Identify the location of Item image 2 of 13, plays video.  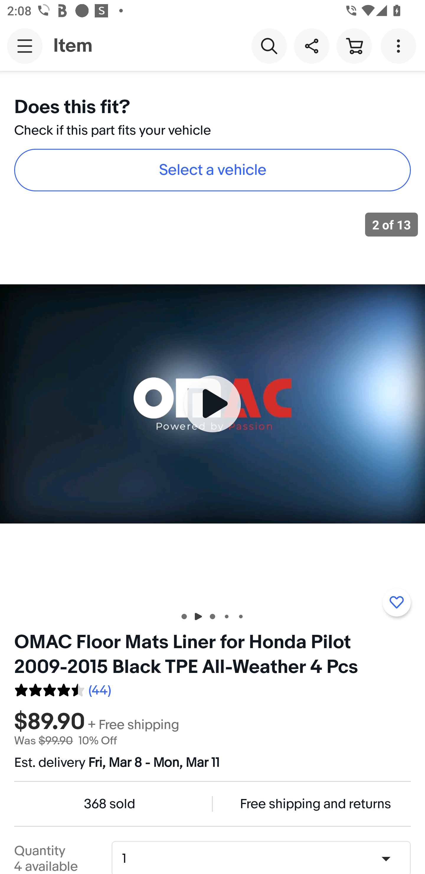
(212, 404).